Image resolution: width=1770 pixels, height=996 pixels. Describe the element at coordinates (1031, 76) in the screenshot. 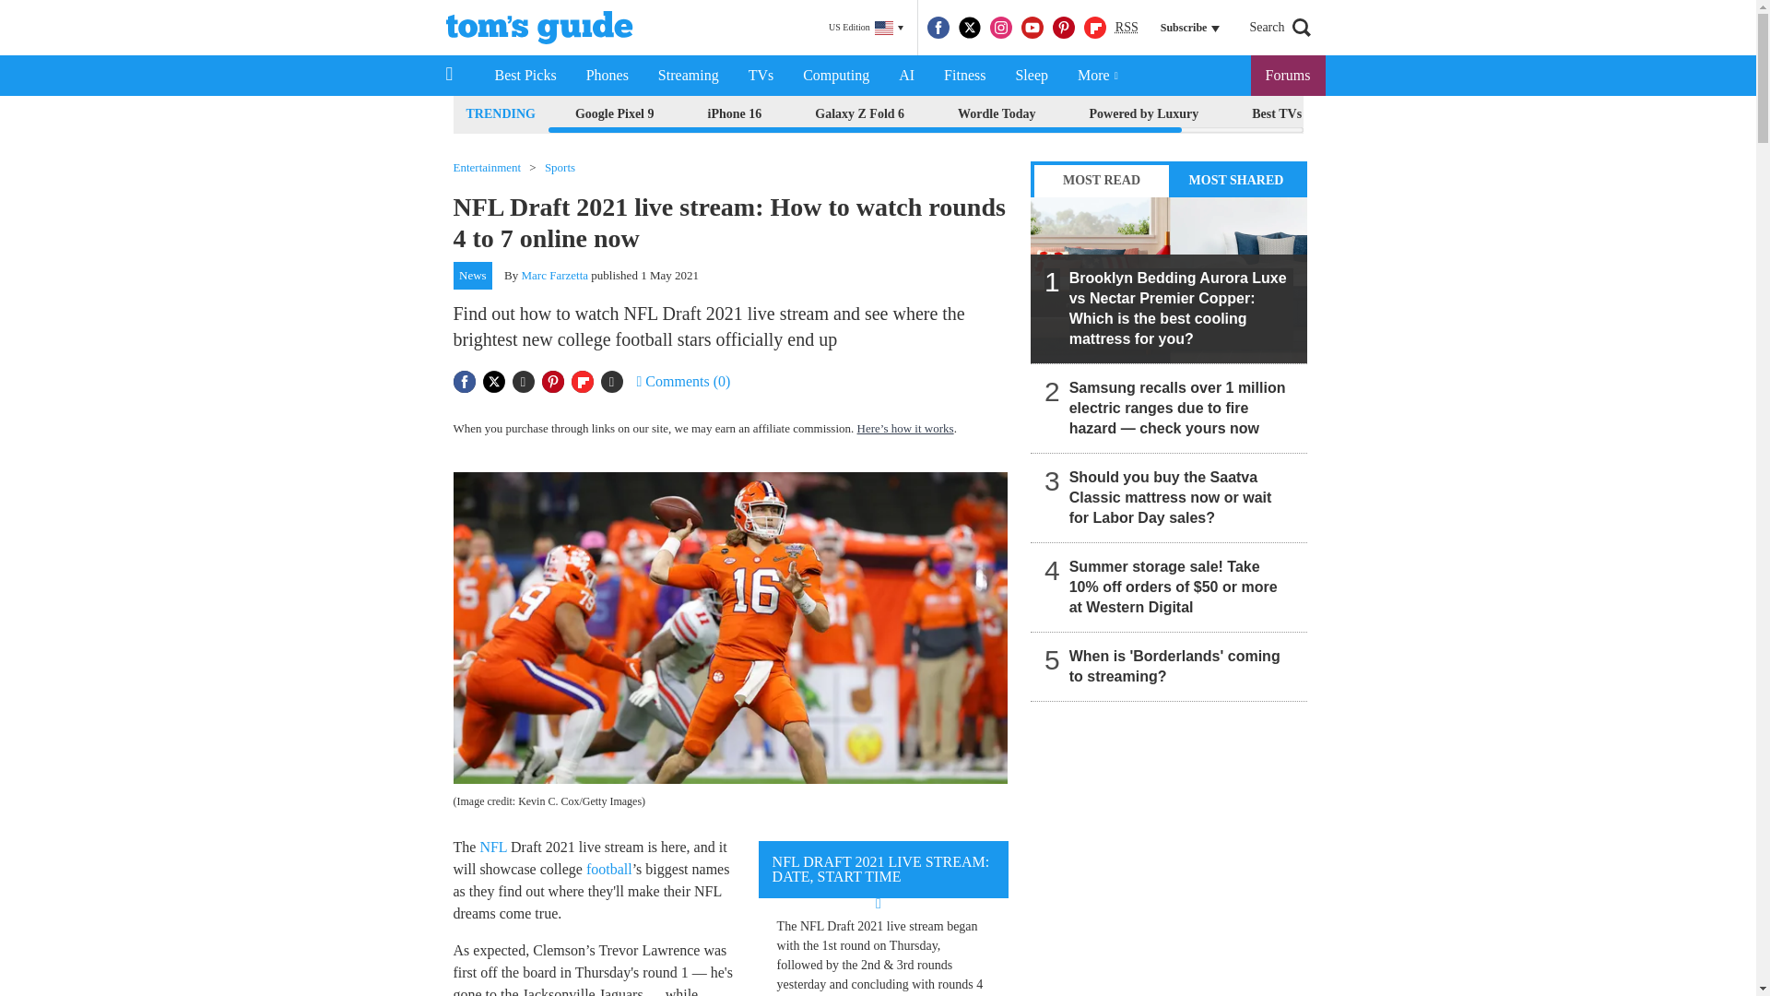

I see `Sleep` at that location.